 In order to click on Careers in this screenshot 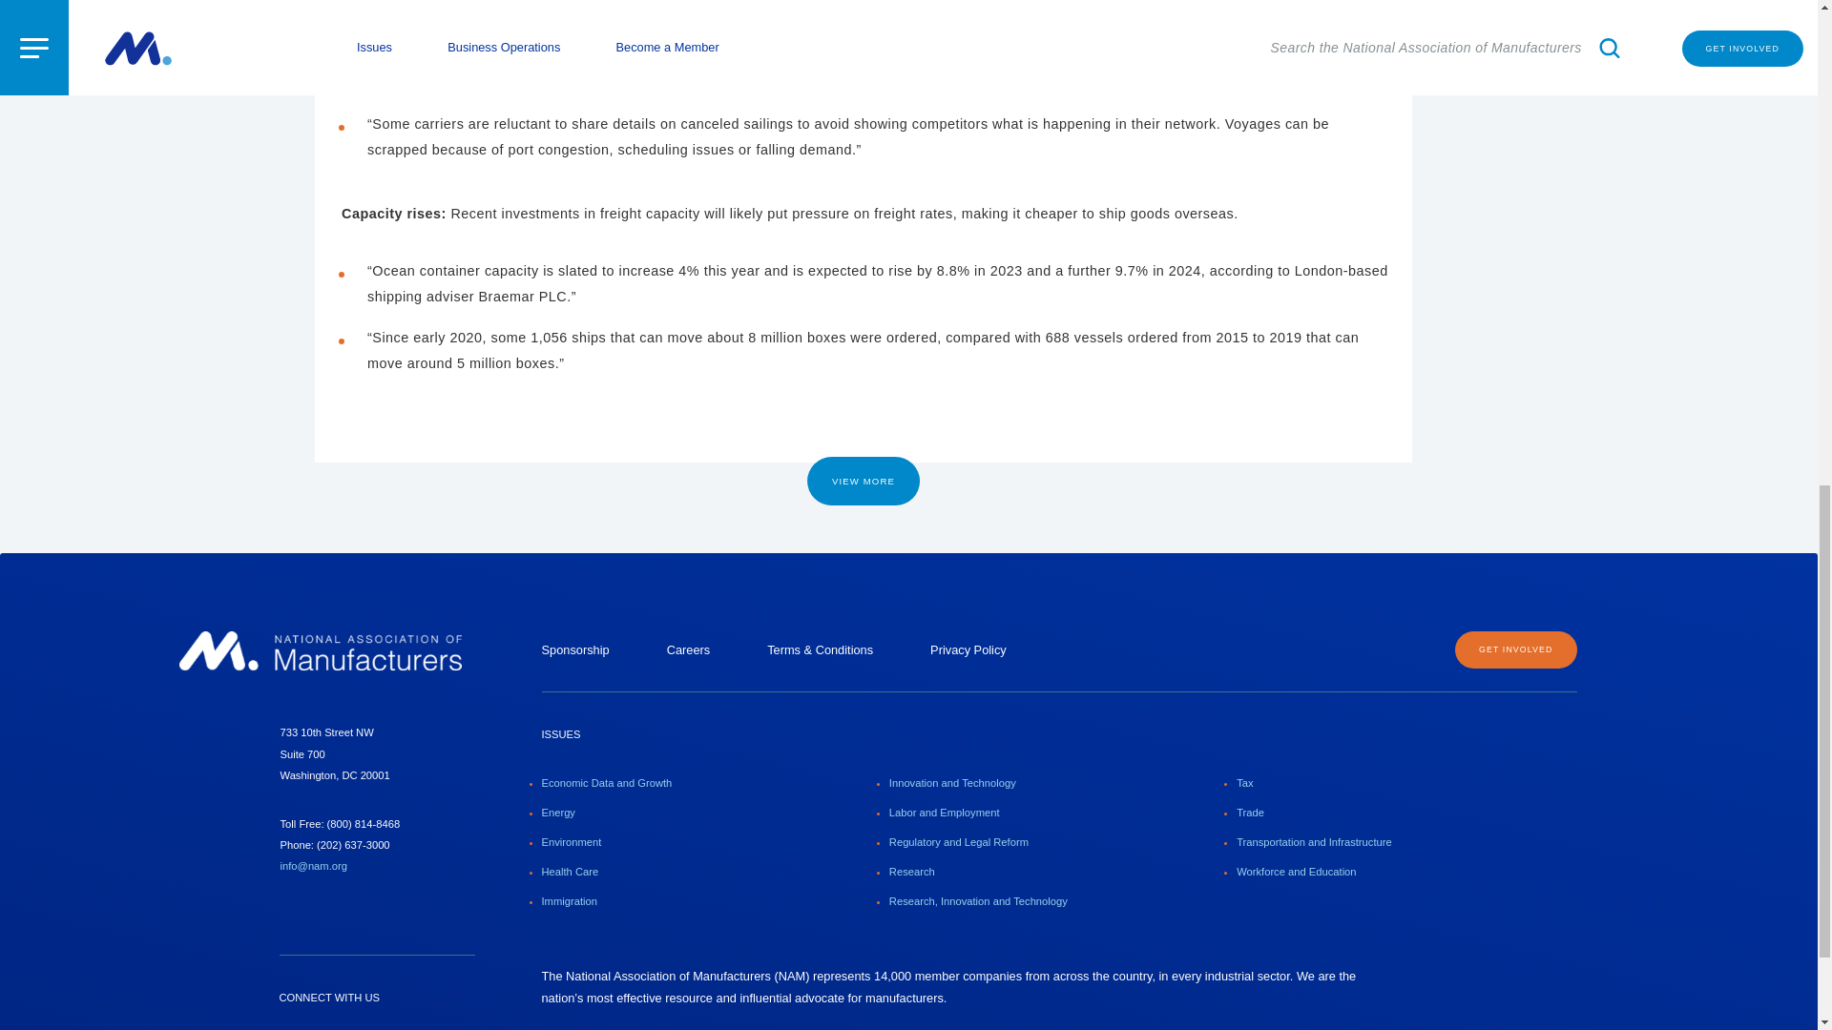, I will do `click(688, 649)`.